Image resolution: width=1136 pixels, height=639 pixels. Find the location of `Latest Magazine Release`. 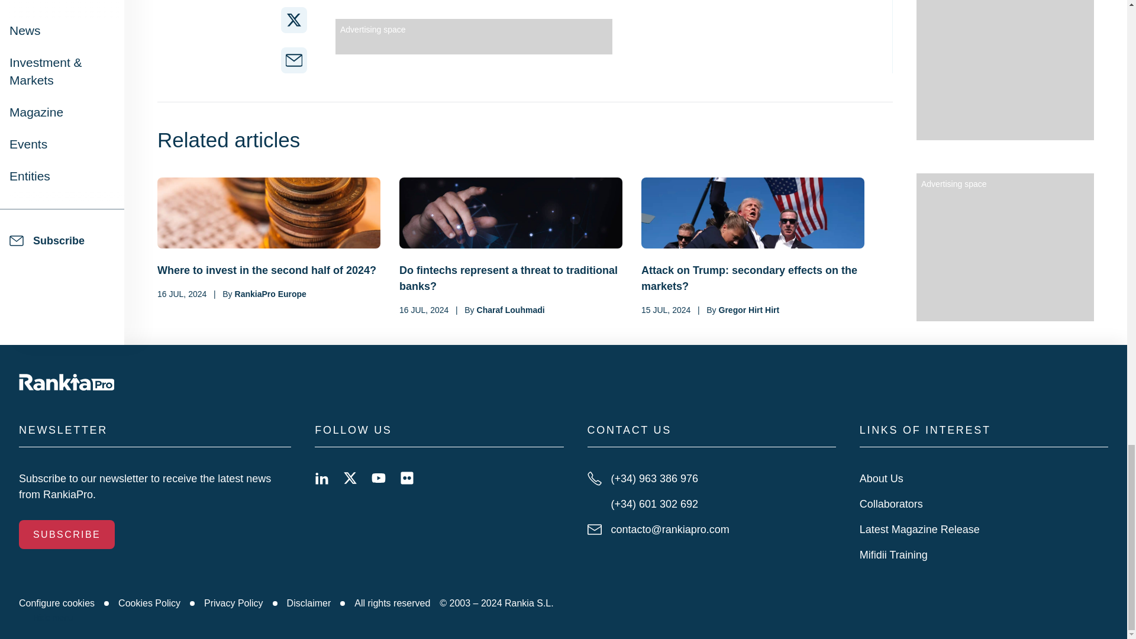

Latest Magazine Release is located at coordinates (919, 529).